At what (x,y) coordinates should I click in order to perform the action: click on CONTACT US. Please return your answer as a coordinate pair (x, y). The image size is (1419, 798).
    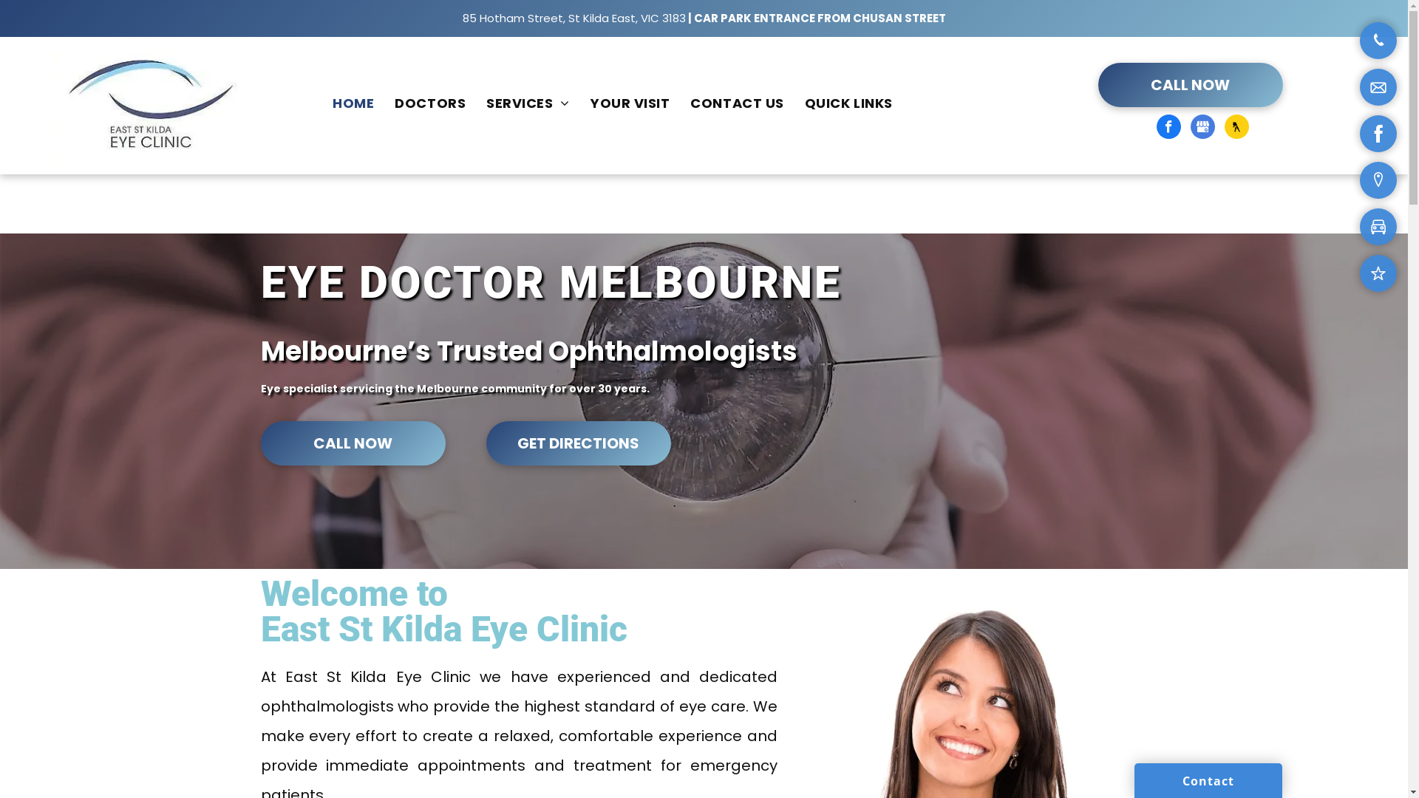
    Looking at the image, I should click on (737, 103).